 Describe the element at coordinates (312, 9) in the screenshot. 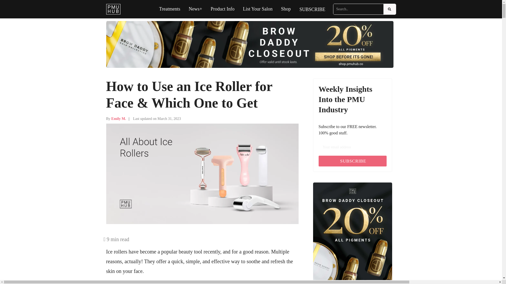

I see `SUBSCRIBE` at that location.